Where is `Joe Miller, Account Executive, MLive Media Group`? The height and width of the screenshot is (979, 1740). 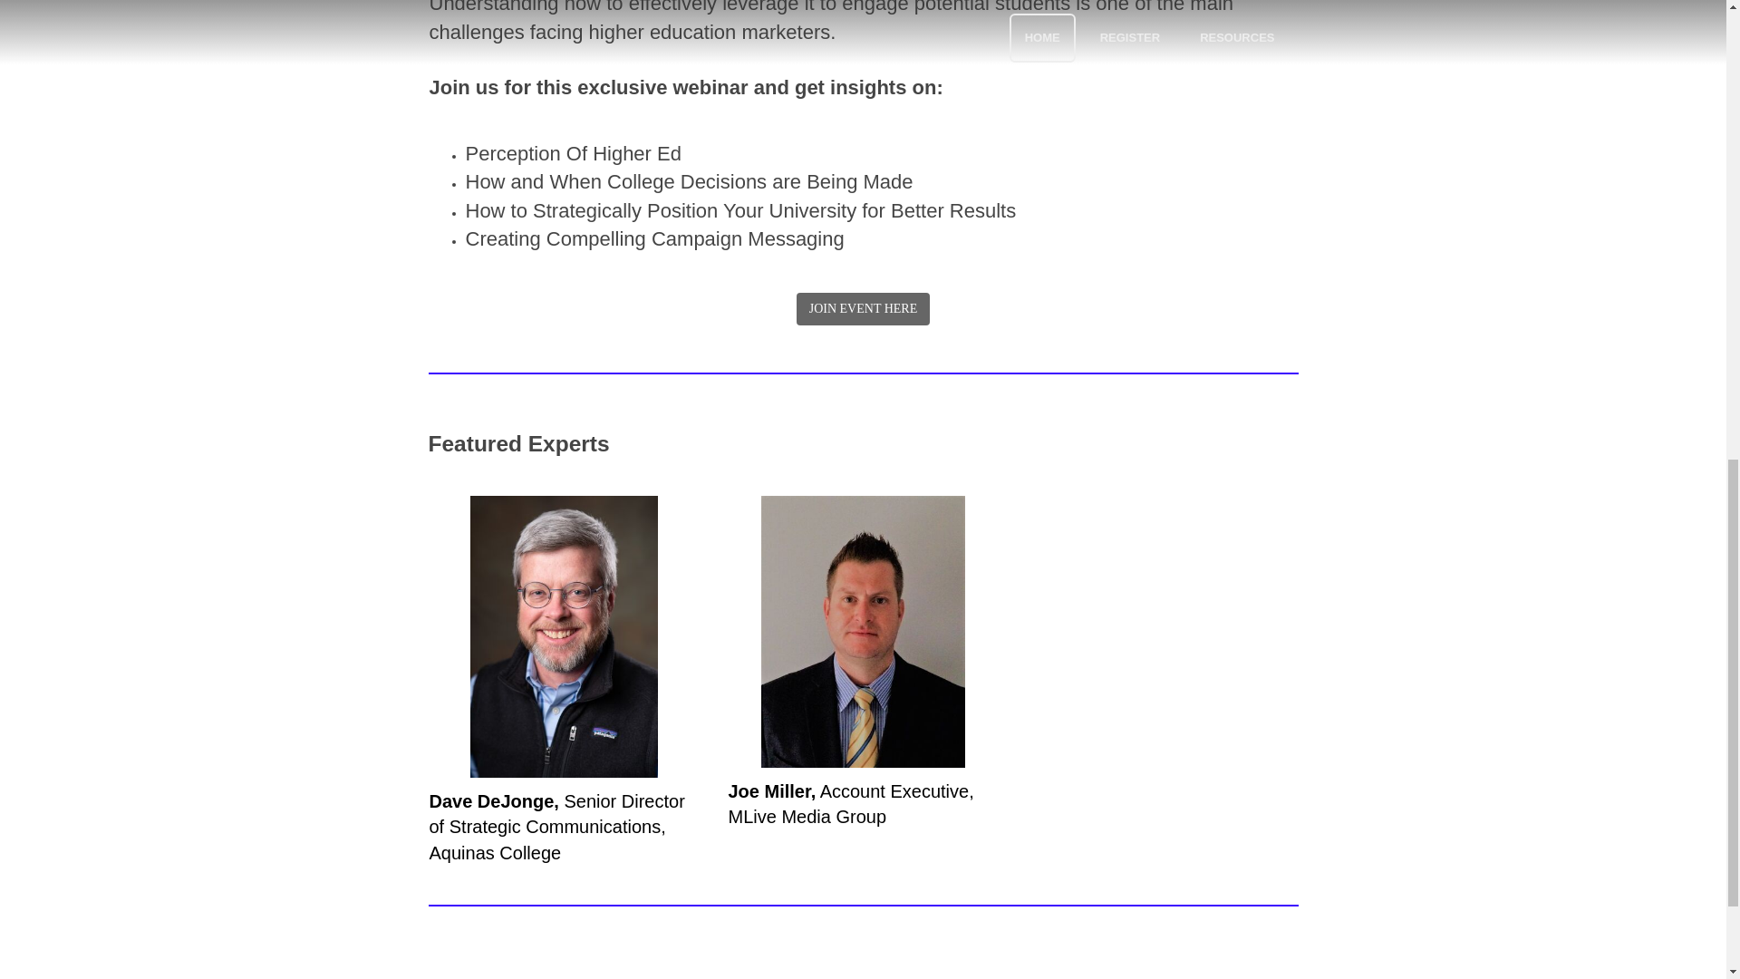 Joe Miller, Account Executive, MLive Media Group is located at coordinates (850, 803).